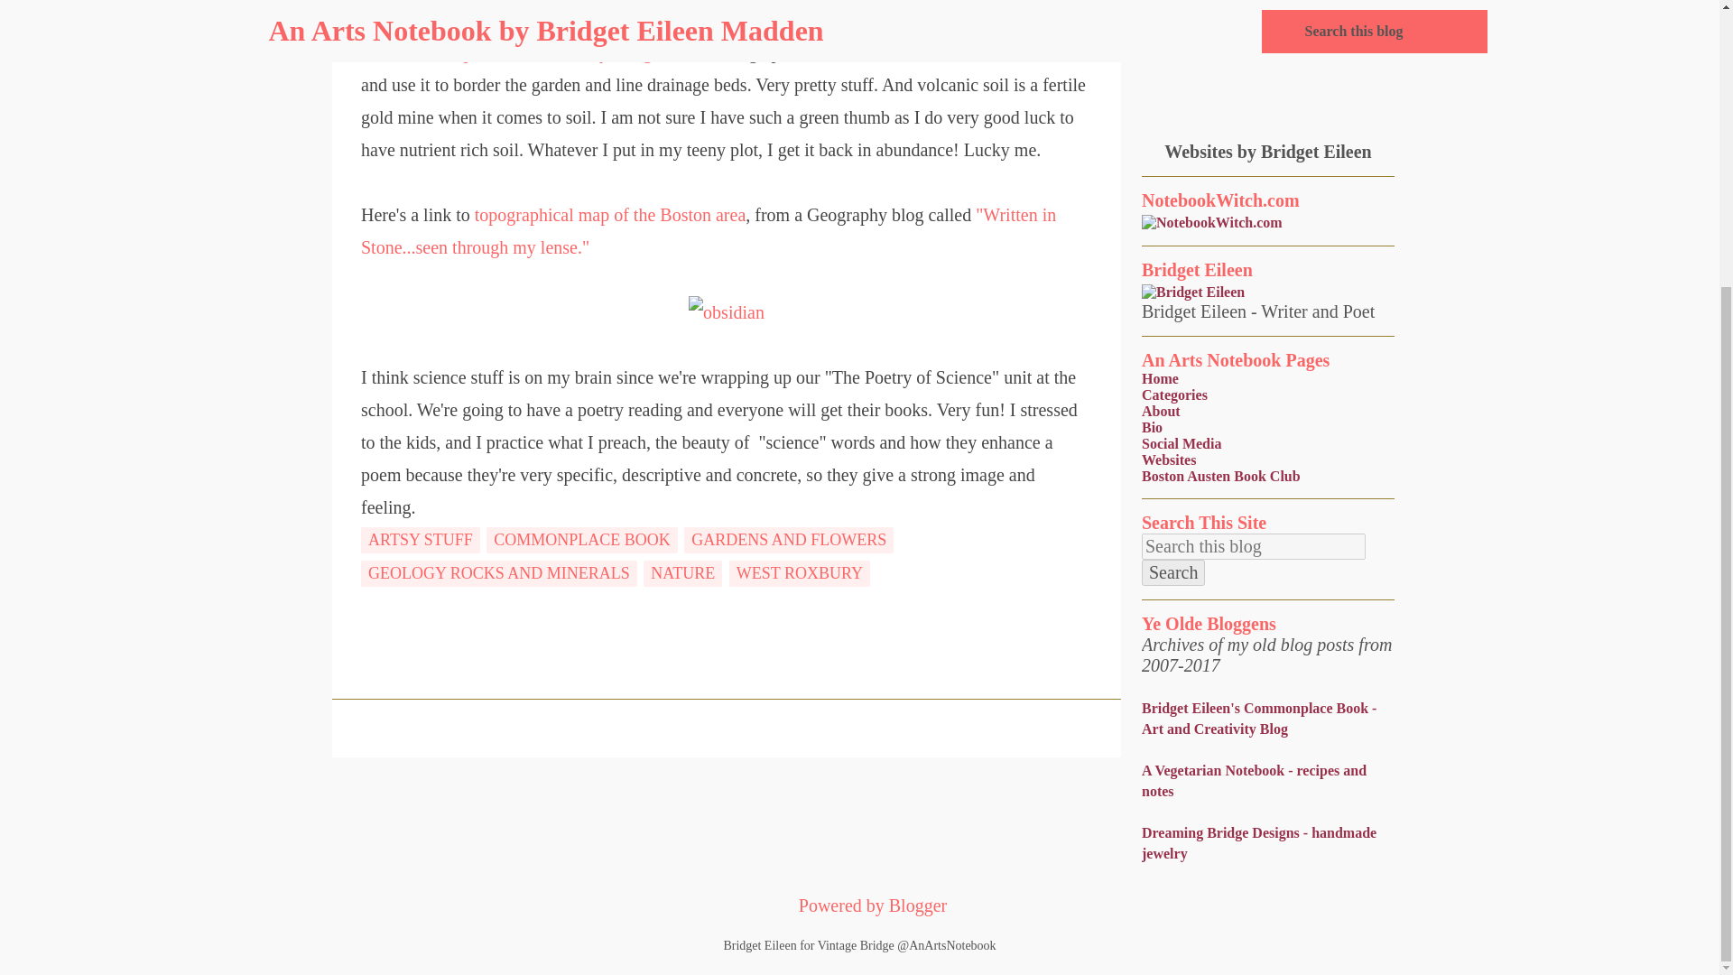 The image size is (1733, 975). I want to click on Home, so click(1160, 378).